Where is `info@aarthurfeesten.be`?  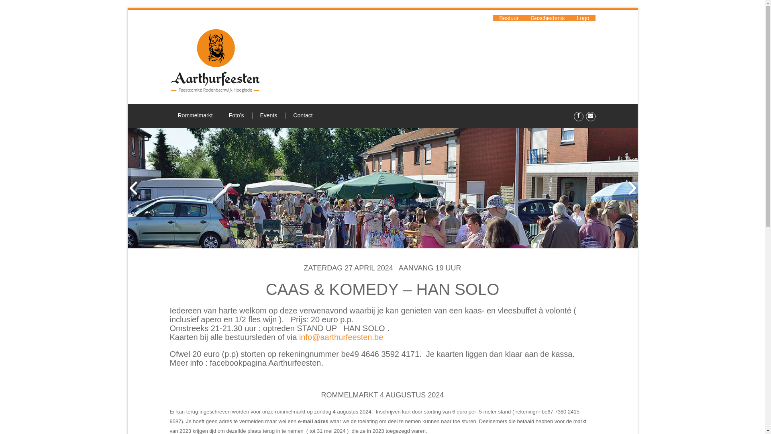
info@aarthurfeesten.be is located at coordinates (341, 337).